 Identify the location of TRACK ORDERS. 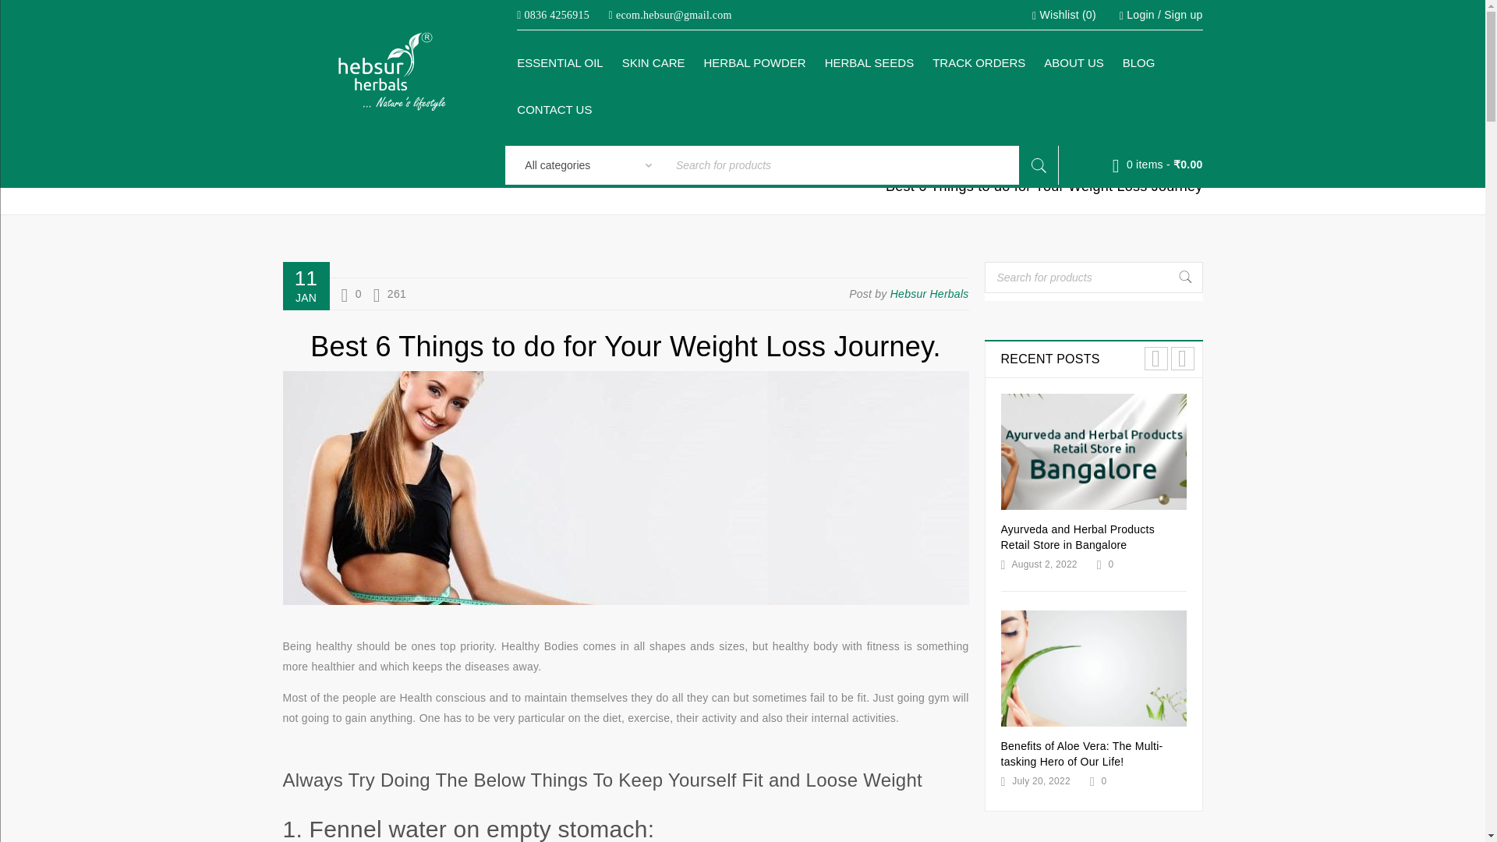
(979, 62).